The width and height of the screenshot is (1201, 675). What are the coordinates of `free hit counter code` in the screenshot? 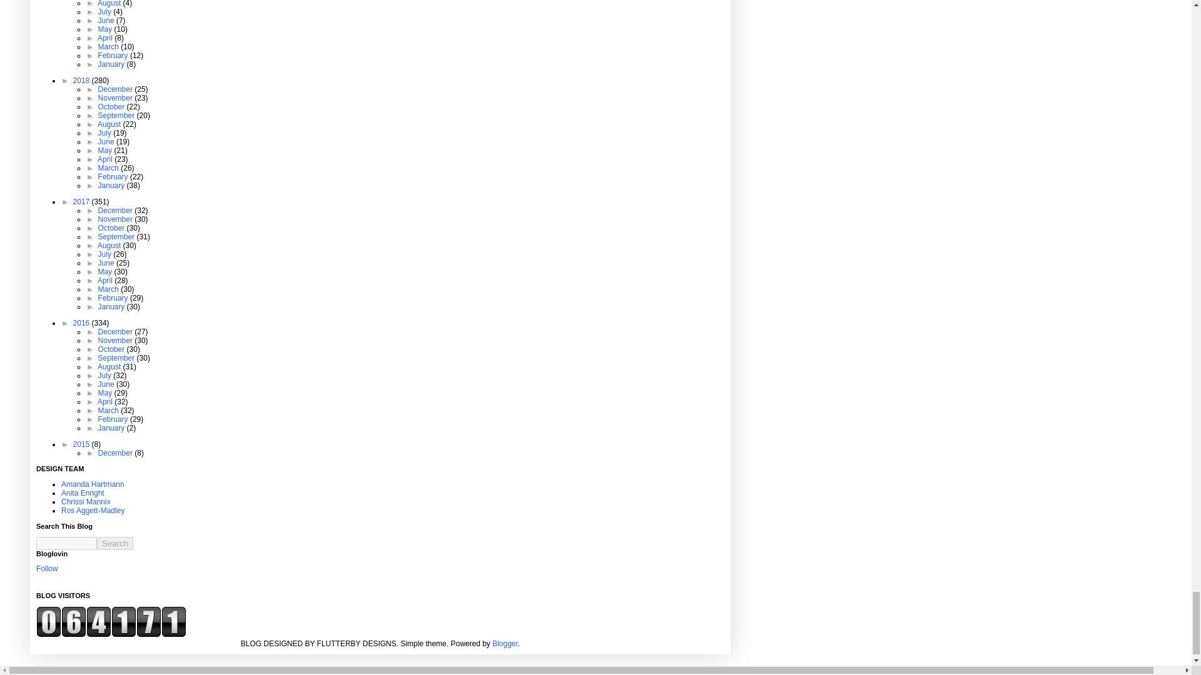 It's located at (111, 634).